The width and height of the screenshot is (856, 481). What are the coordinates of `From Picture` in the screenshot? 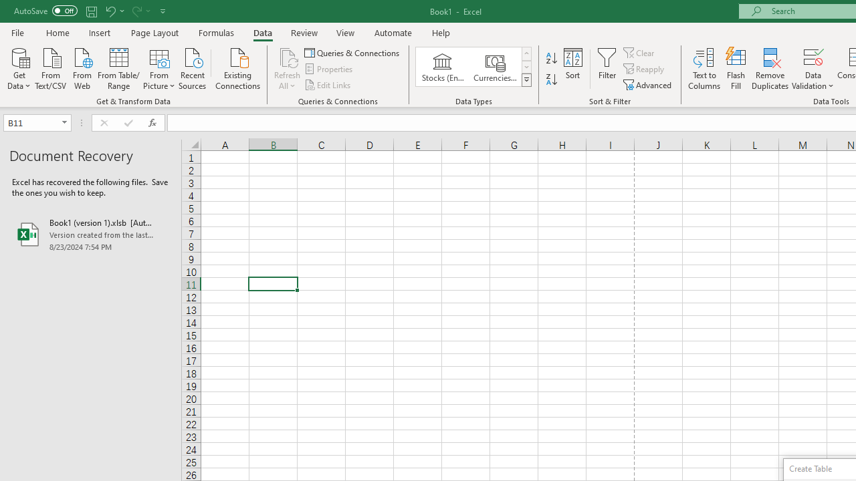 It's located at (159, 67).